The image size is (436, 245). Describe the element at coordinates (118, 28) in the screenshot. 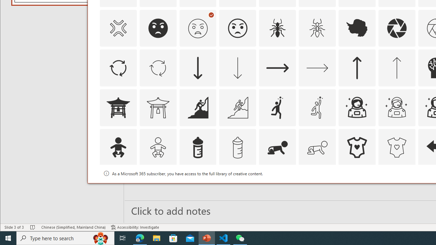

I see `AutomationID: Icons_AngerSymbol_M` at that location.